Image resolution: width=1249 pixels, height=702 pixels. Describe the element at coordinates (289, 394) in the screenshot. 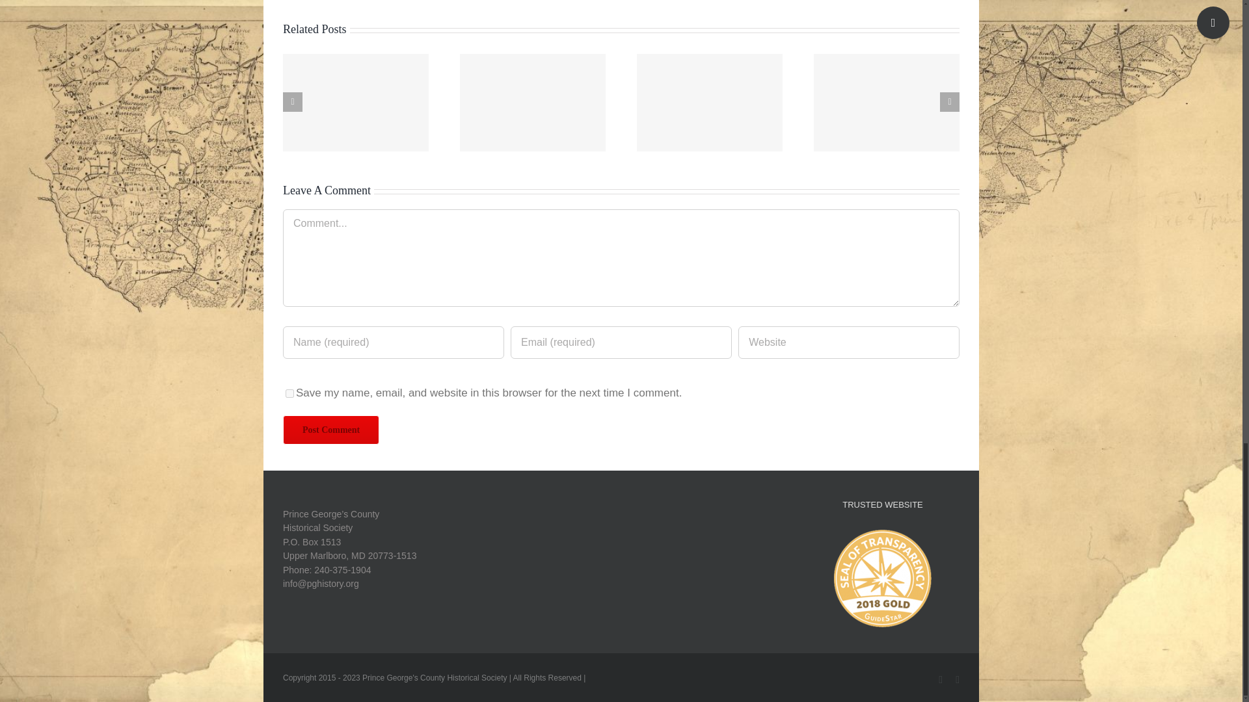

I see `yes` at that location.